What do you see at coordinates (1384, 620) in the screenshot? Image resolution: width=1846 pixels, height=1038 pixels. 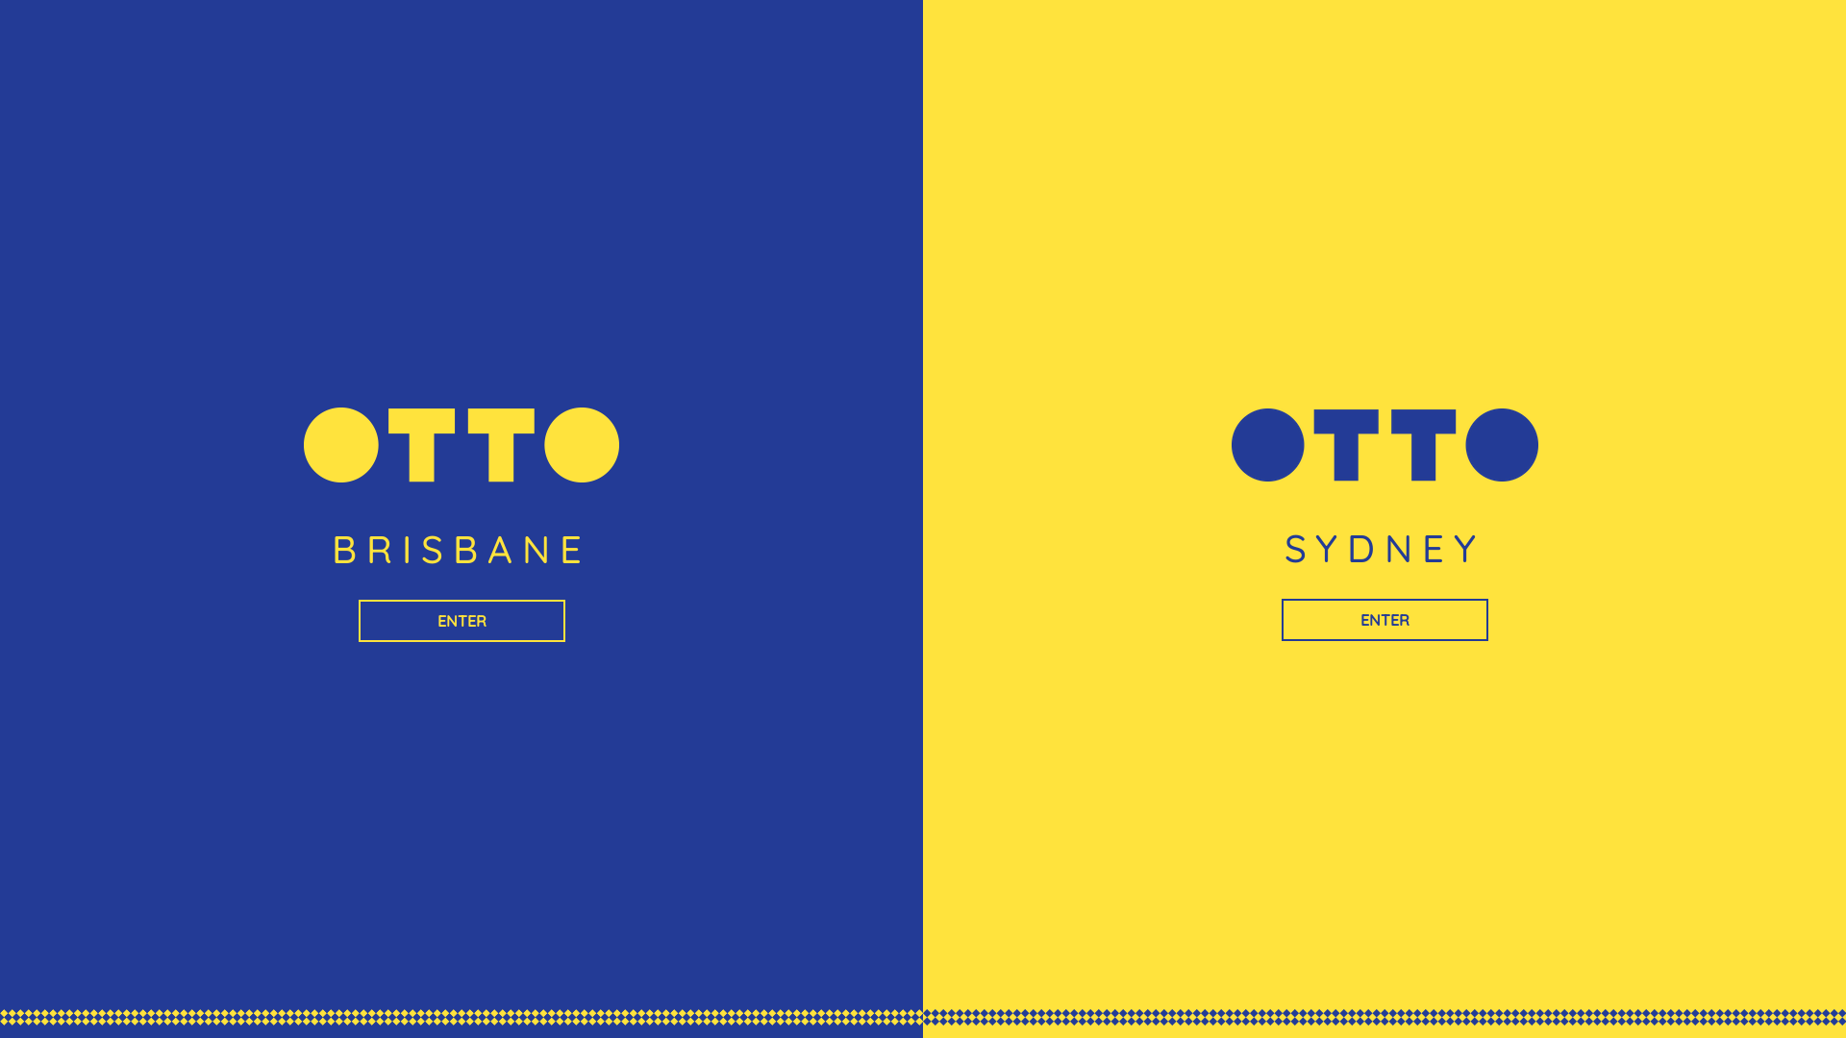 I see `ENTER` at bounding box center [1384, 620].